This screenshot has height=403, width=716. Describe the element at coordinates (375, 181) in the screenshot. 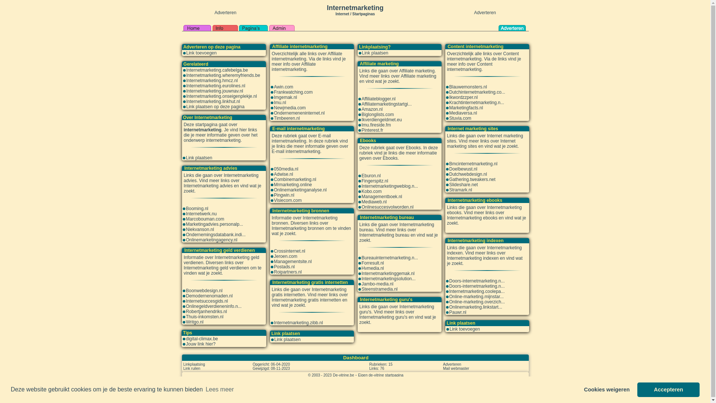

I see `Fingerspitz.nl` at that location.